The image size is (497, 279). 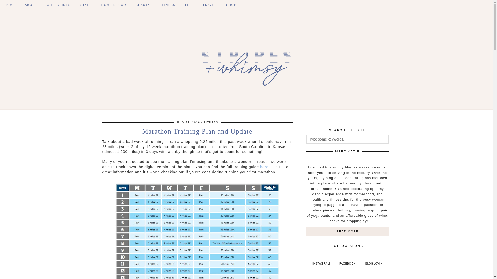 What do you see at coordinates (31, 5) in the screenshot?
I see `ABOUT` at bounding box center [31, 5].